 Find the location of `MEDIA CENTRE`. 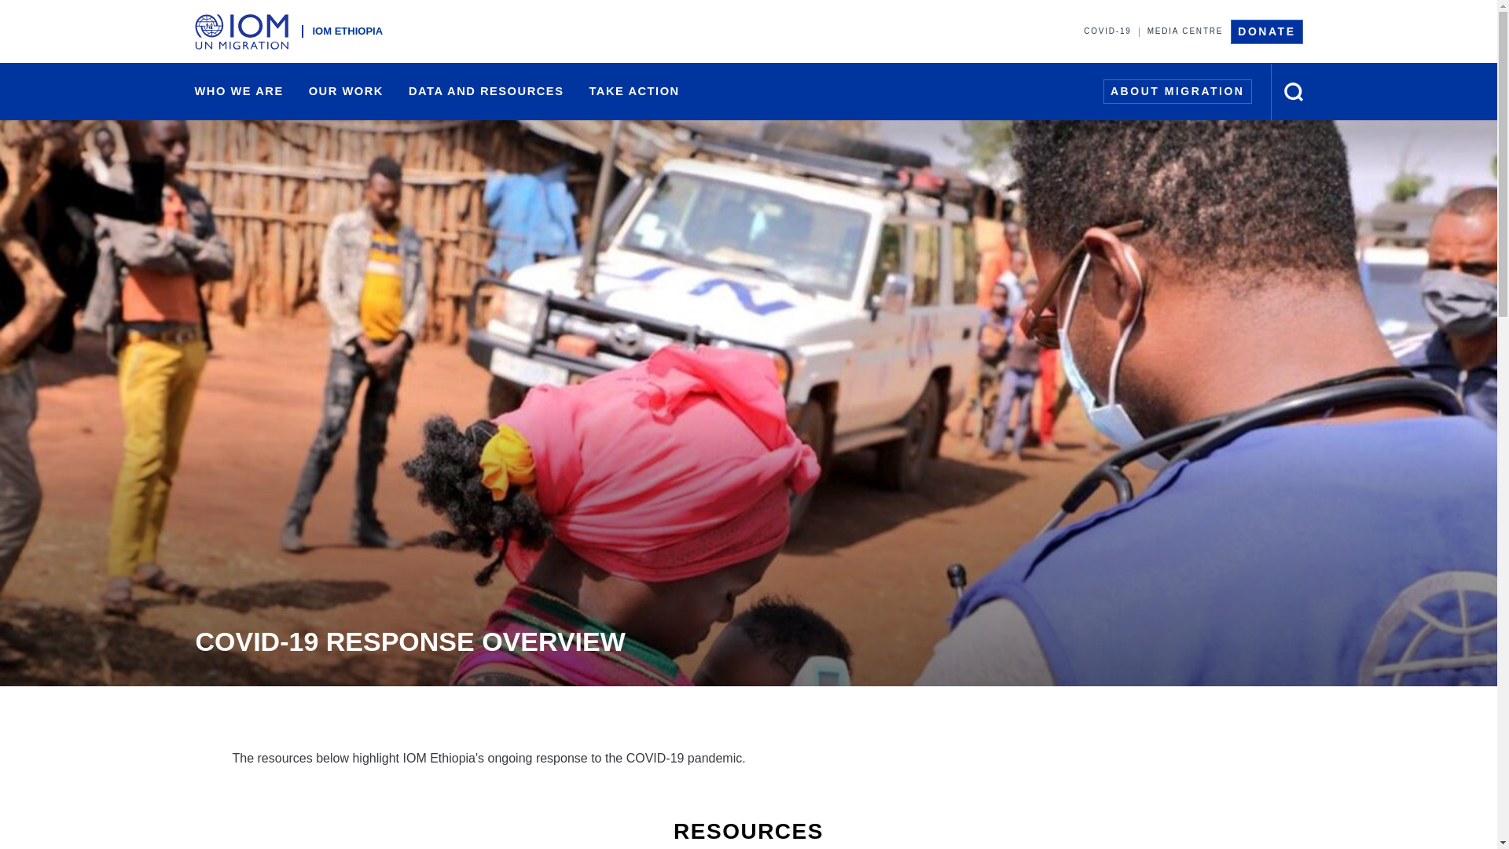

MEDIA CENTRE is located at coordinates (1185, 31).